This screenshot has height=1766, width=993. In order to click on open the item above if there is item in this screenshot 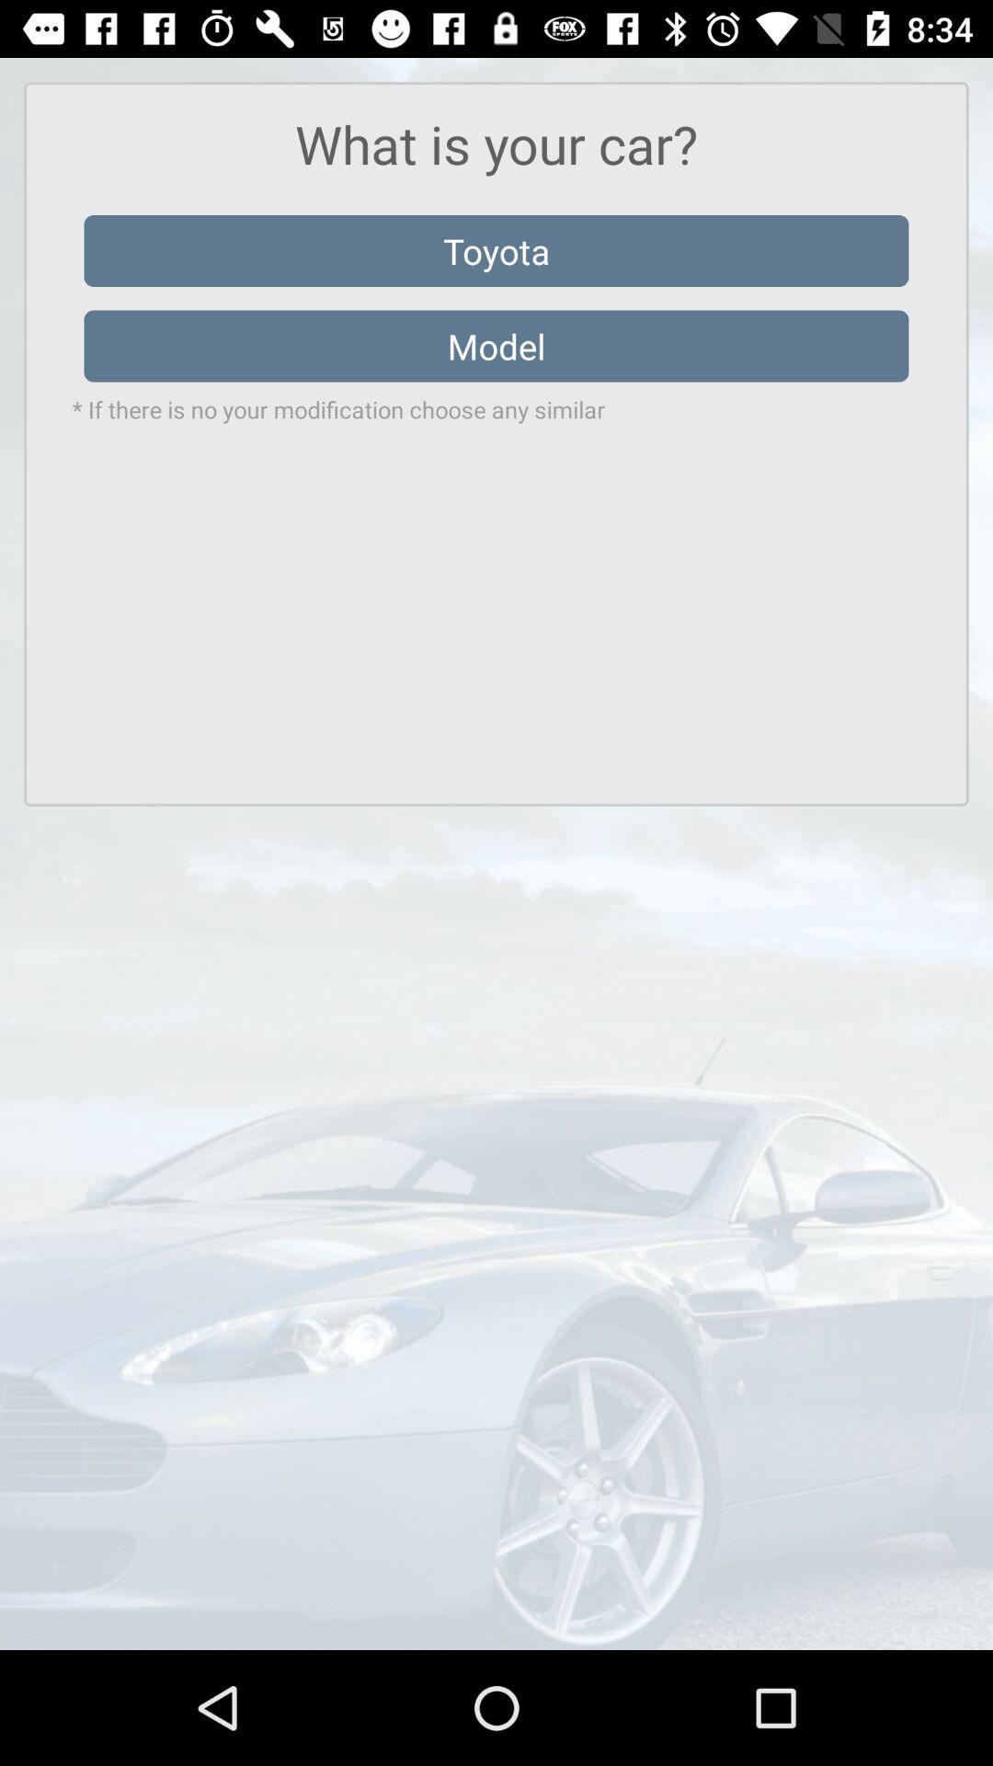, I will do `click(496, 346)`.